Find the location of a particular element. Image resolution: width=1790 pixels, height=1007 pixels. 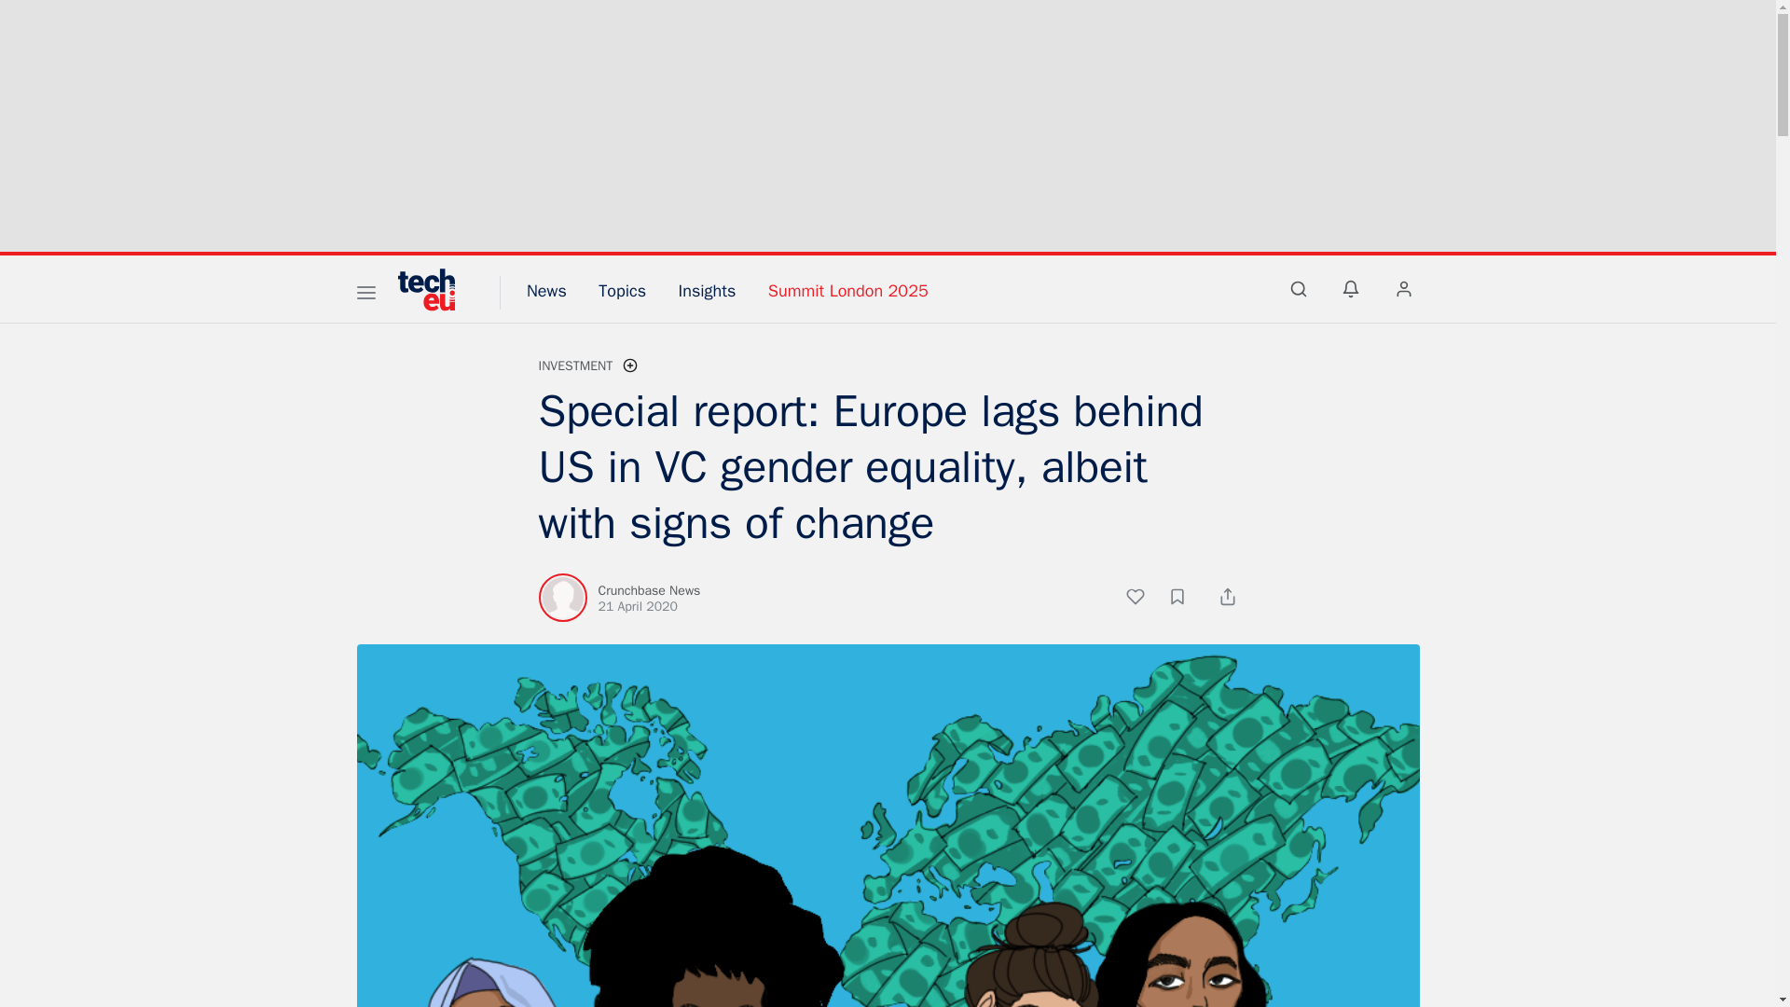

Summit London 2025 is located at coordinates (848, 291).